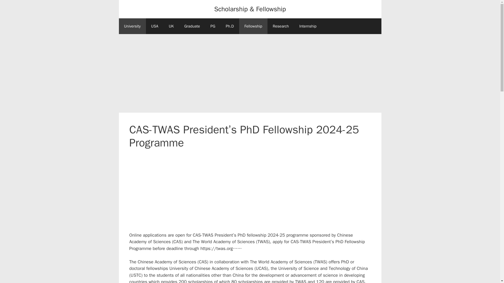  I want to click on Fellowship, so click(253, 26).